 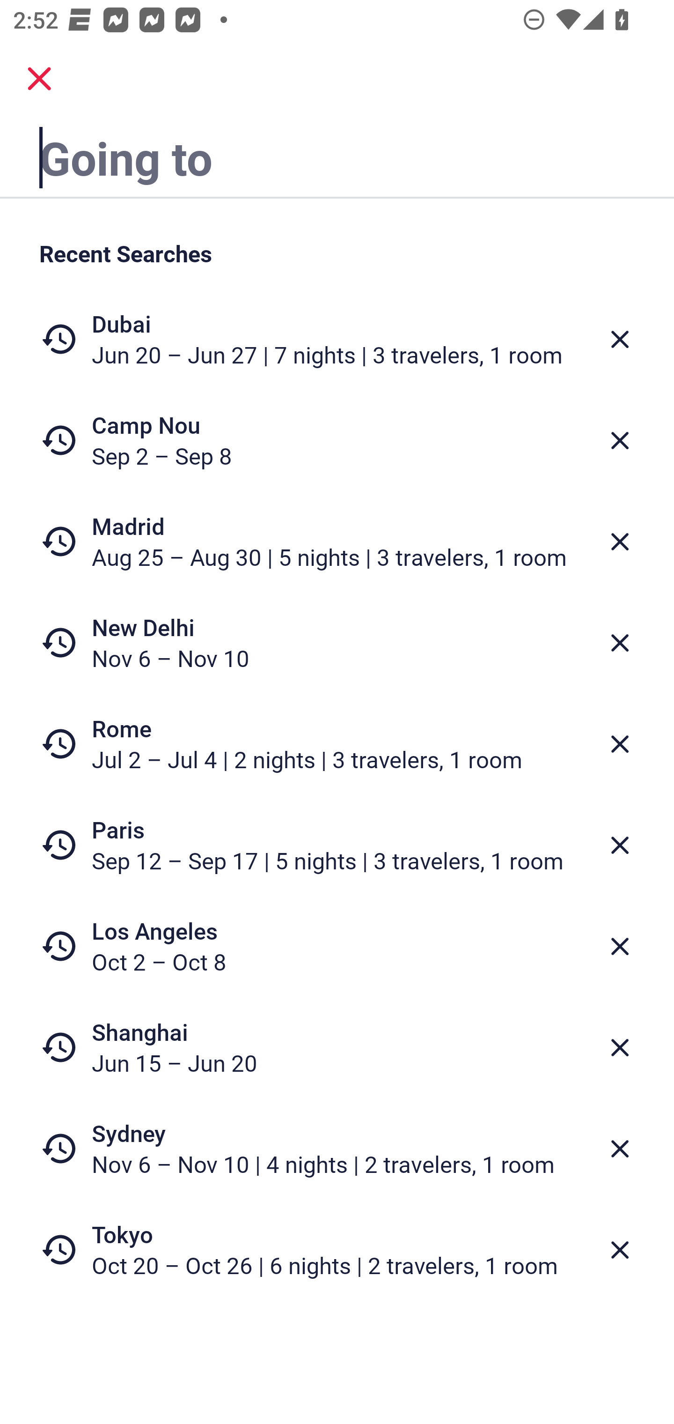 What do you see at coordinates (620, 1149) in the screenshot?
I see `Delete from recent searches` at bounding box center [620, 1149].